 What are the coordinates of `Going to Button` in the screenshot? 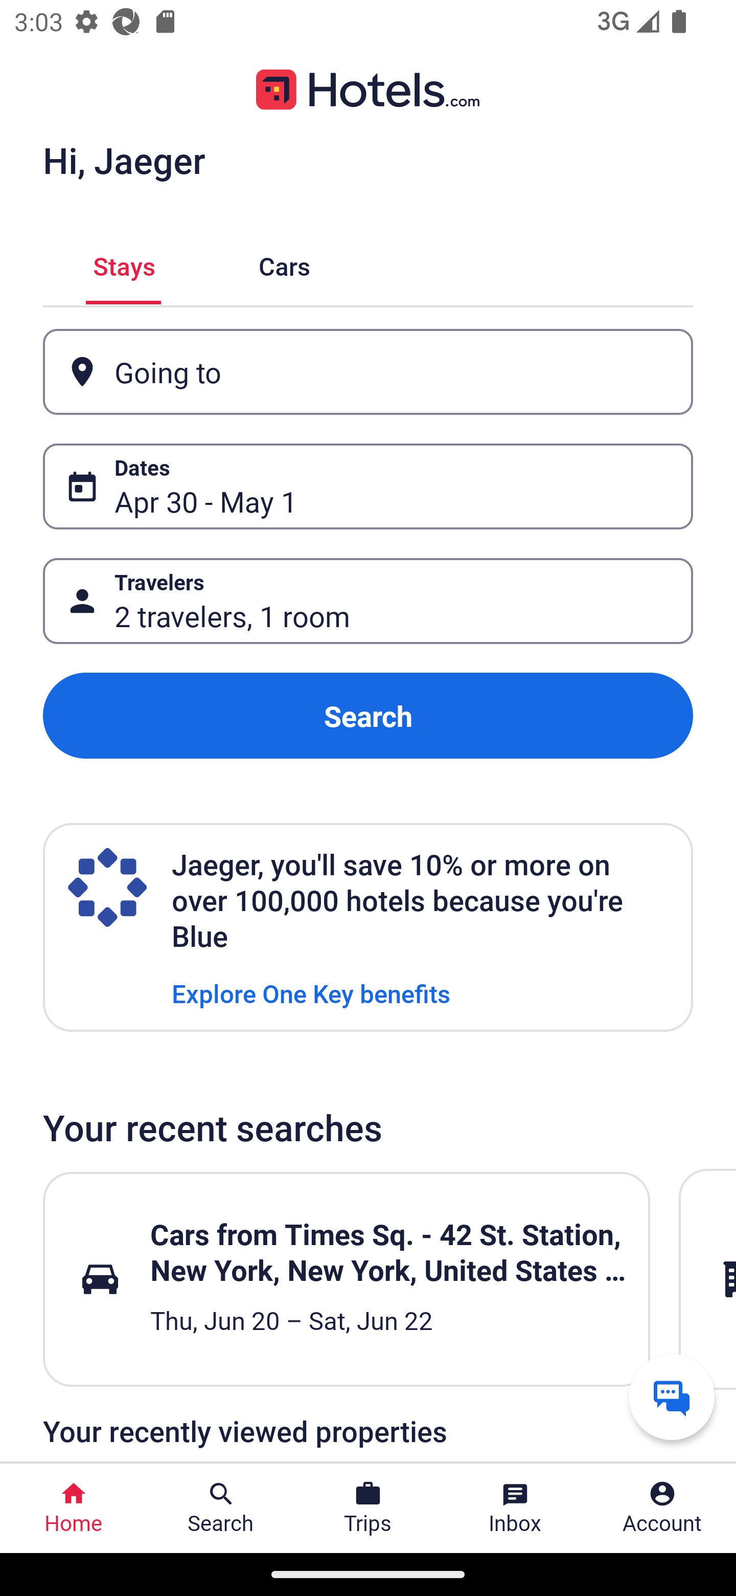 It's located at (368, 371).